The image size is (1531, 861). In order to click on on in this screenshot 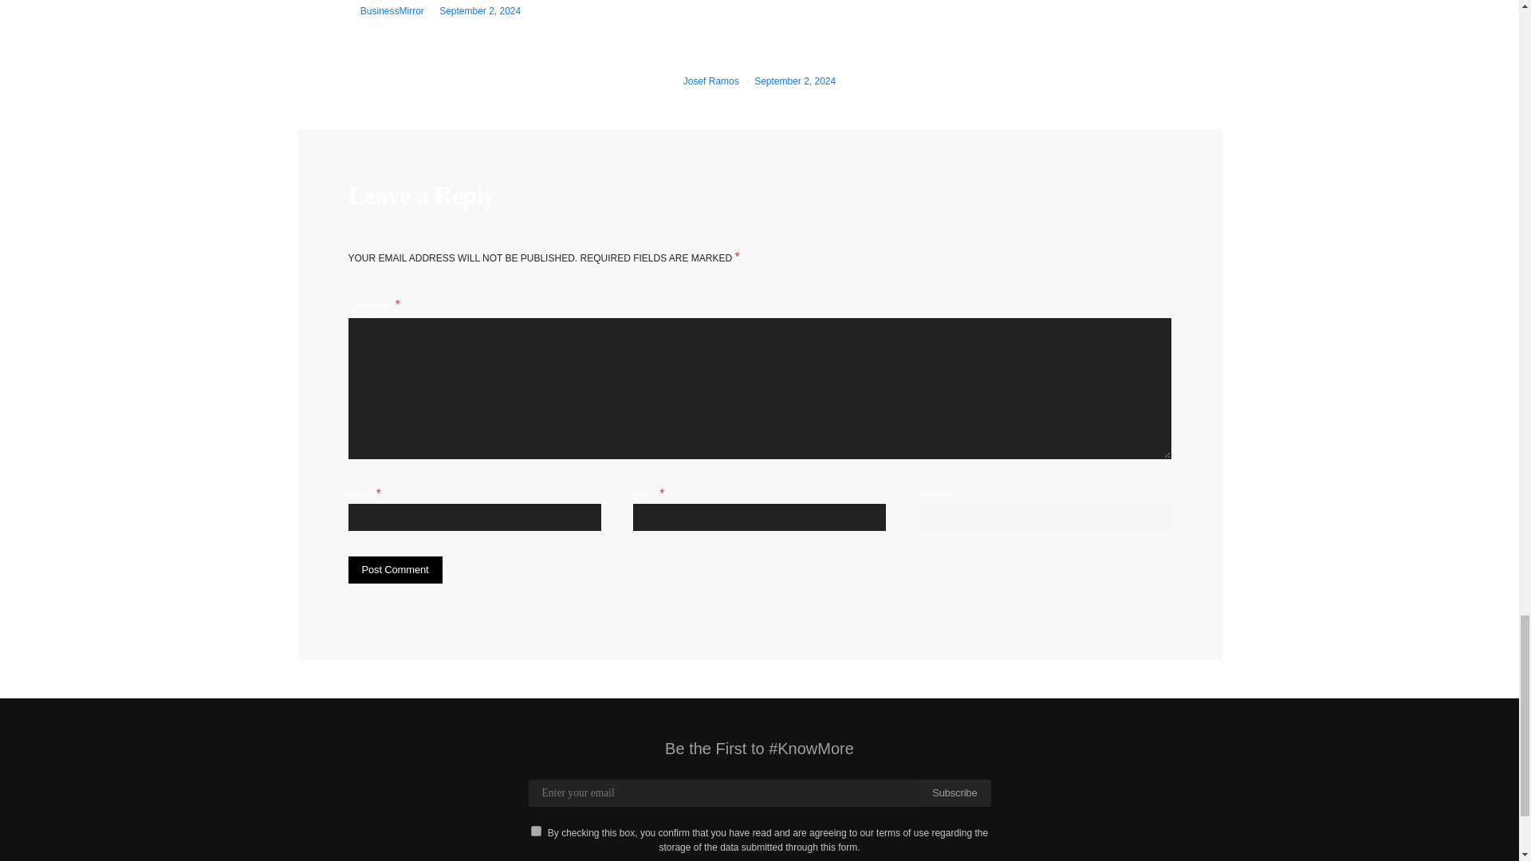, I will do `click(536, 831)`.